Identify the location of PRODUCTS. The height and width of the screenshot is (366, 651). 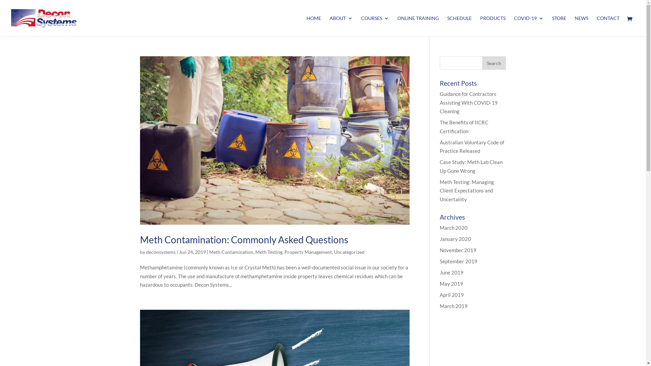
(493, 26).